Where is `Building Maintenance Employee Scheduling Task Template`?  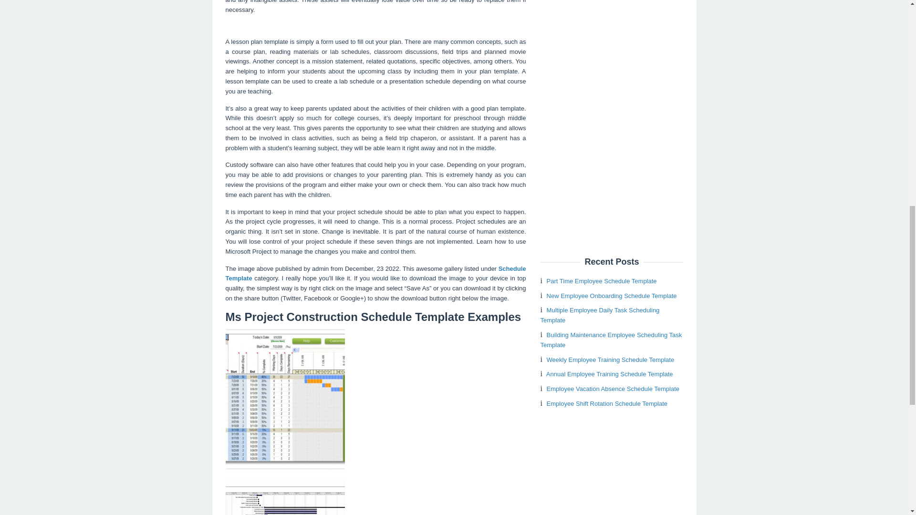 Building Maintenance Employee Scheduling Task Template is located at coordinates (611, 340).